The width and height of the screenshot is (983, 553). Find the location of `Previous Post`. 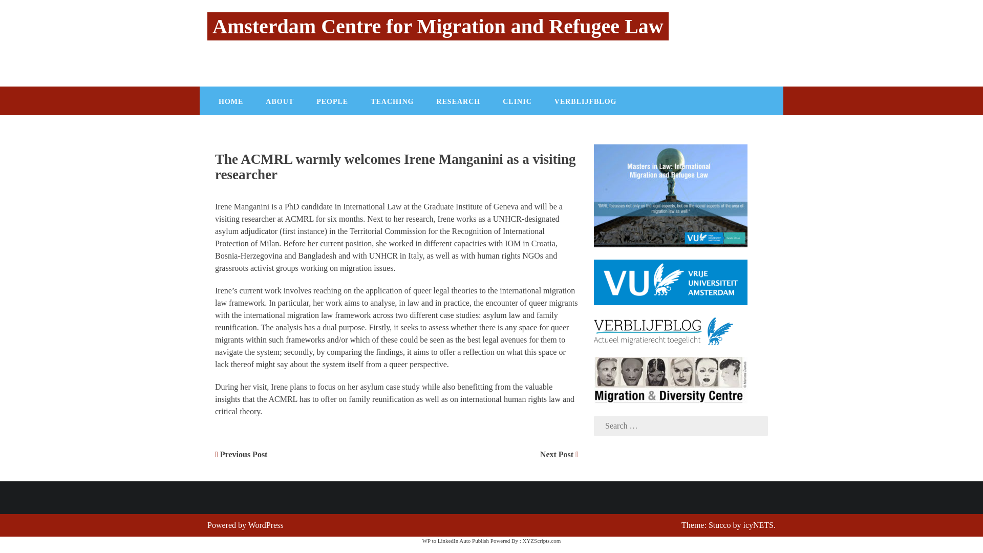

Previous Post is located at coordinates (241, 455).